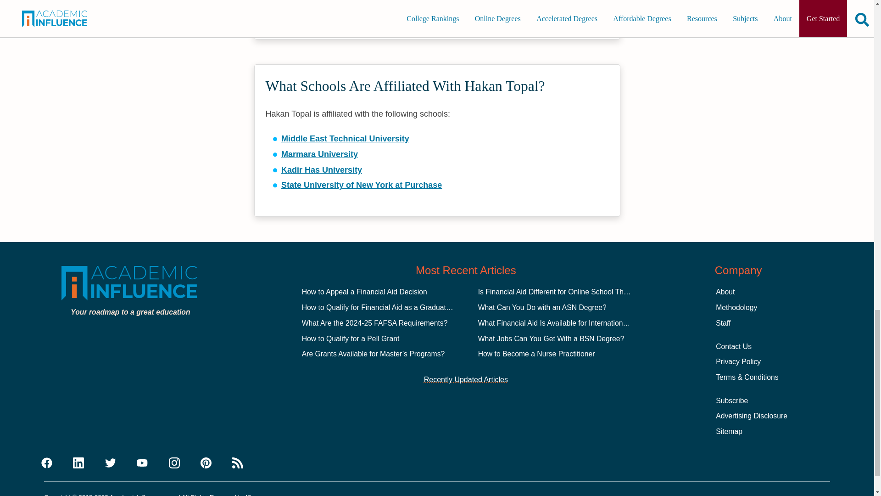  I want to click on How to Become a Nurse Practitioner, so click(537, 354).